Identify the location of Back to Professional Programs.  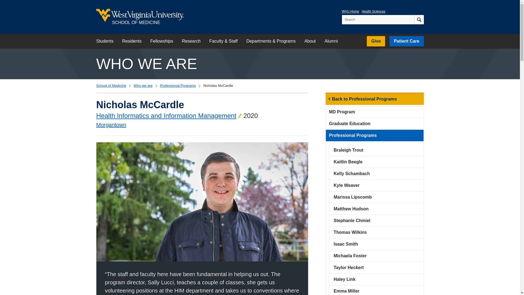
(374, 99).